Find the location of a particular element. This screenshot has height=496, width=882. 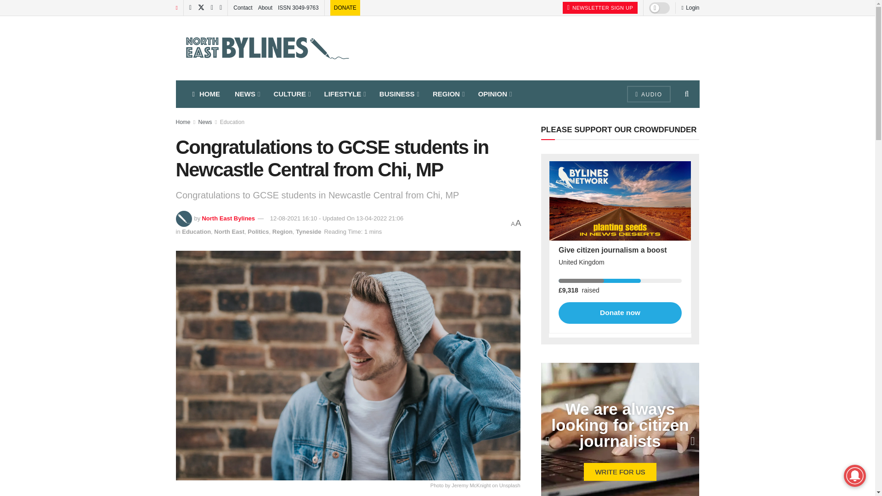

12-08-2021 16:10 - Updated On 13-04-2022 21:06 is located at coordinates (337, 218).